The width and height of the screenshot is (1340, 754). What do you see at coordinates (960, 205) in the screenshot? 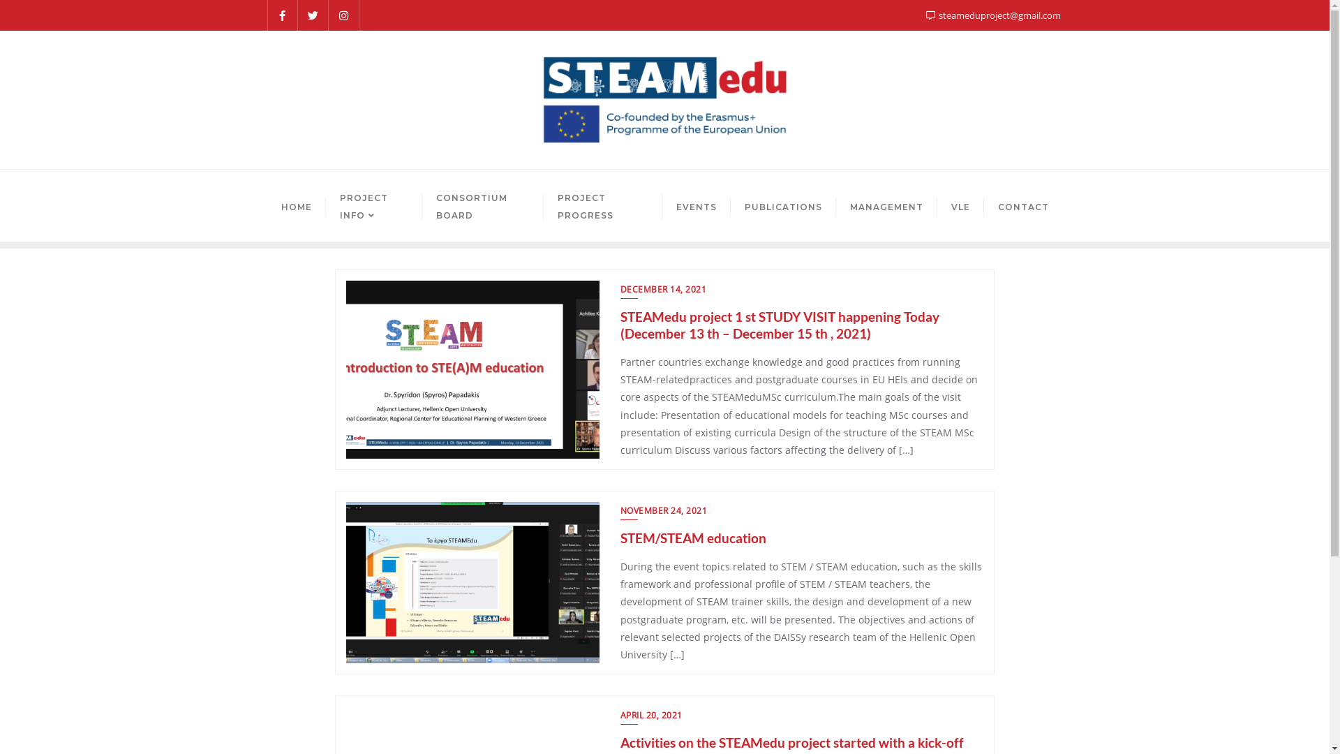
I see `VLE` at bounding box center [960, 205].